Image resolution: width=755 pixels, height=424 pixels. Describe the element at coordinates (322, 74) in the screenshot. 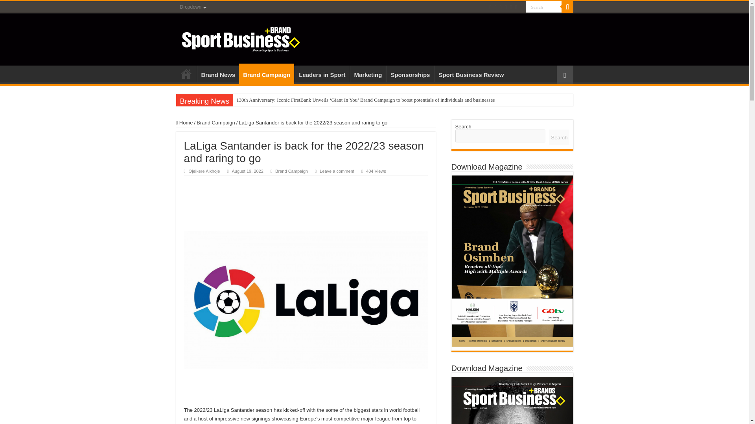

I see `Leaders in Sport` at that location.